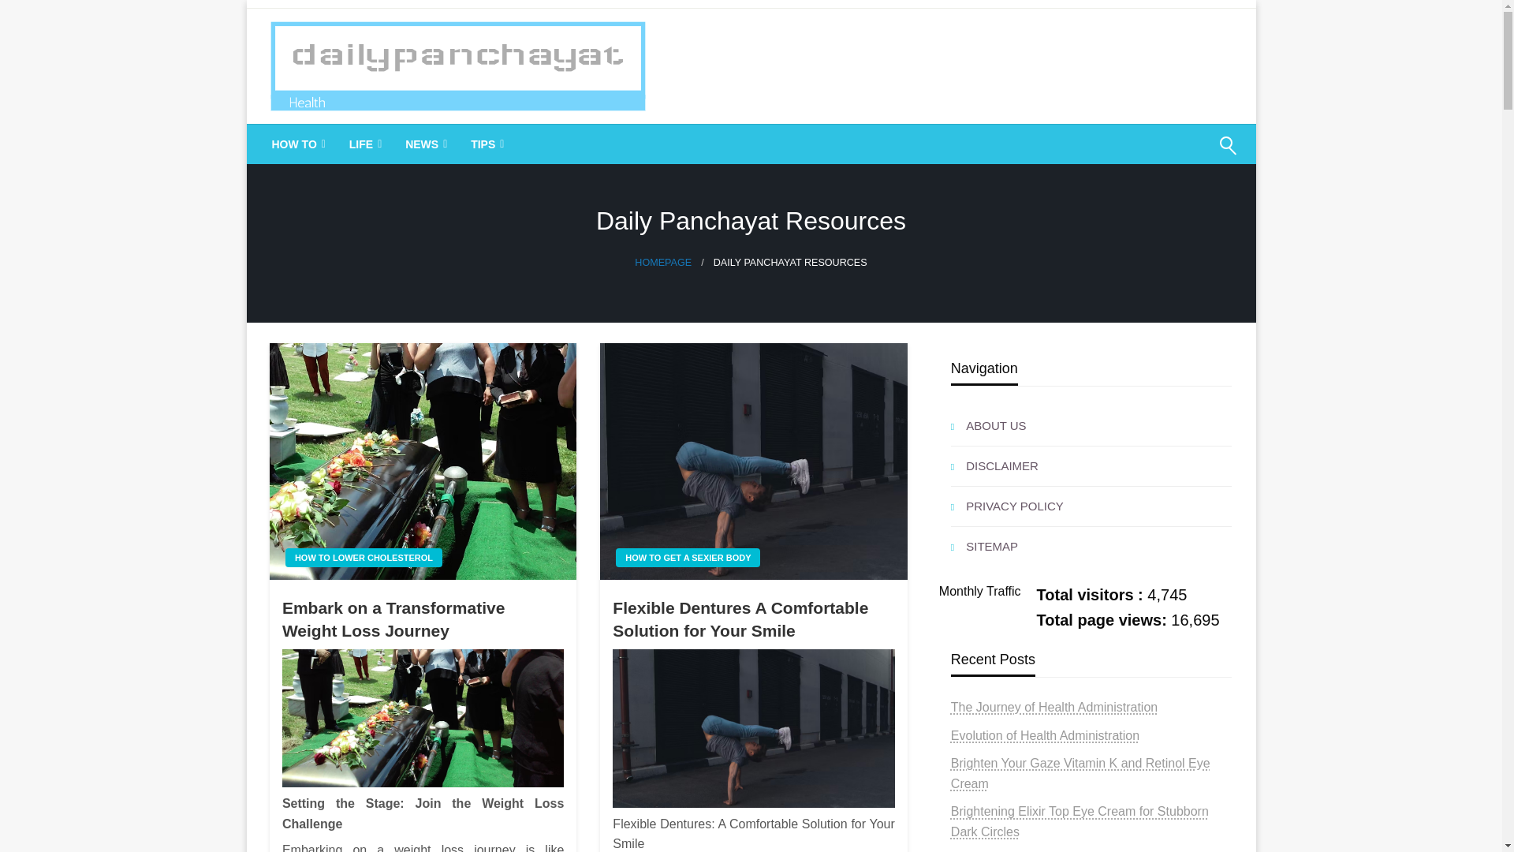 Image resolution: width=1514 pixels, height=852 pixels. I want to click on Embark on a Transformative Weight Loss Journey, so click(423, 620).